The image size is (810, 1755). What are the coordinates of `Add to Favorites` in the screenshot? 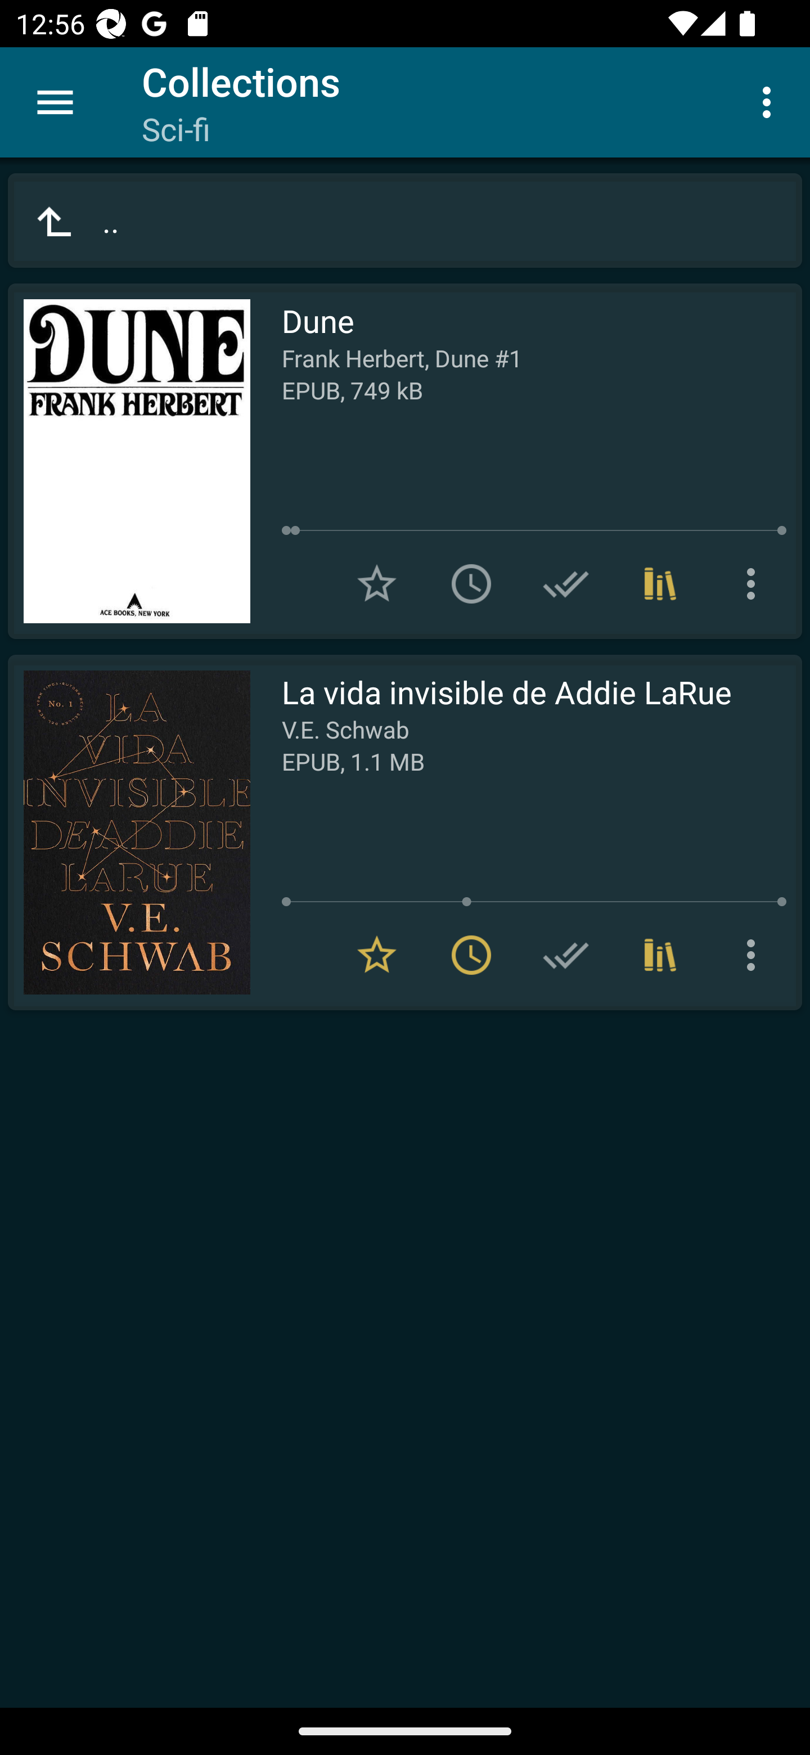 It's located at (377, 584).